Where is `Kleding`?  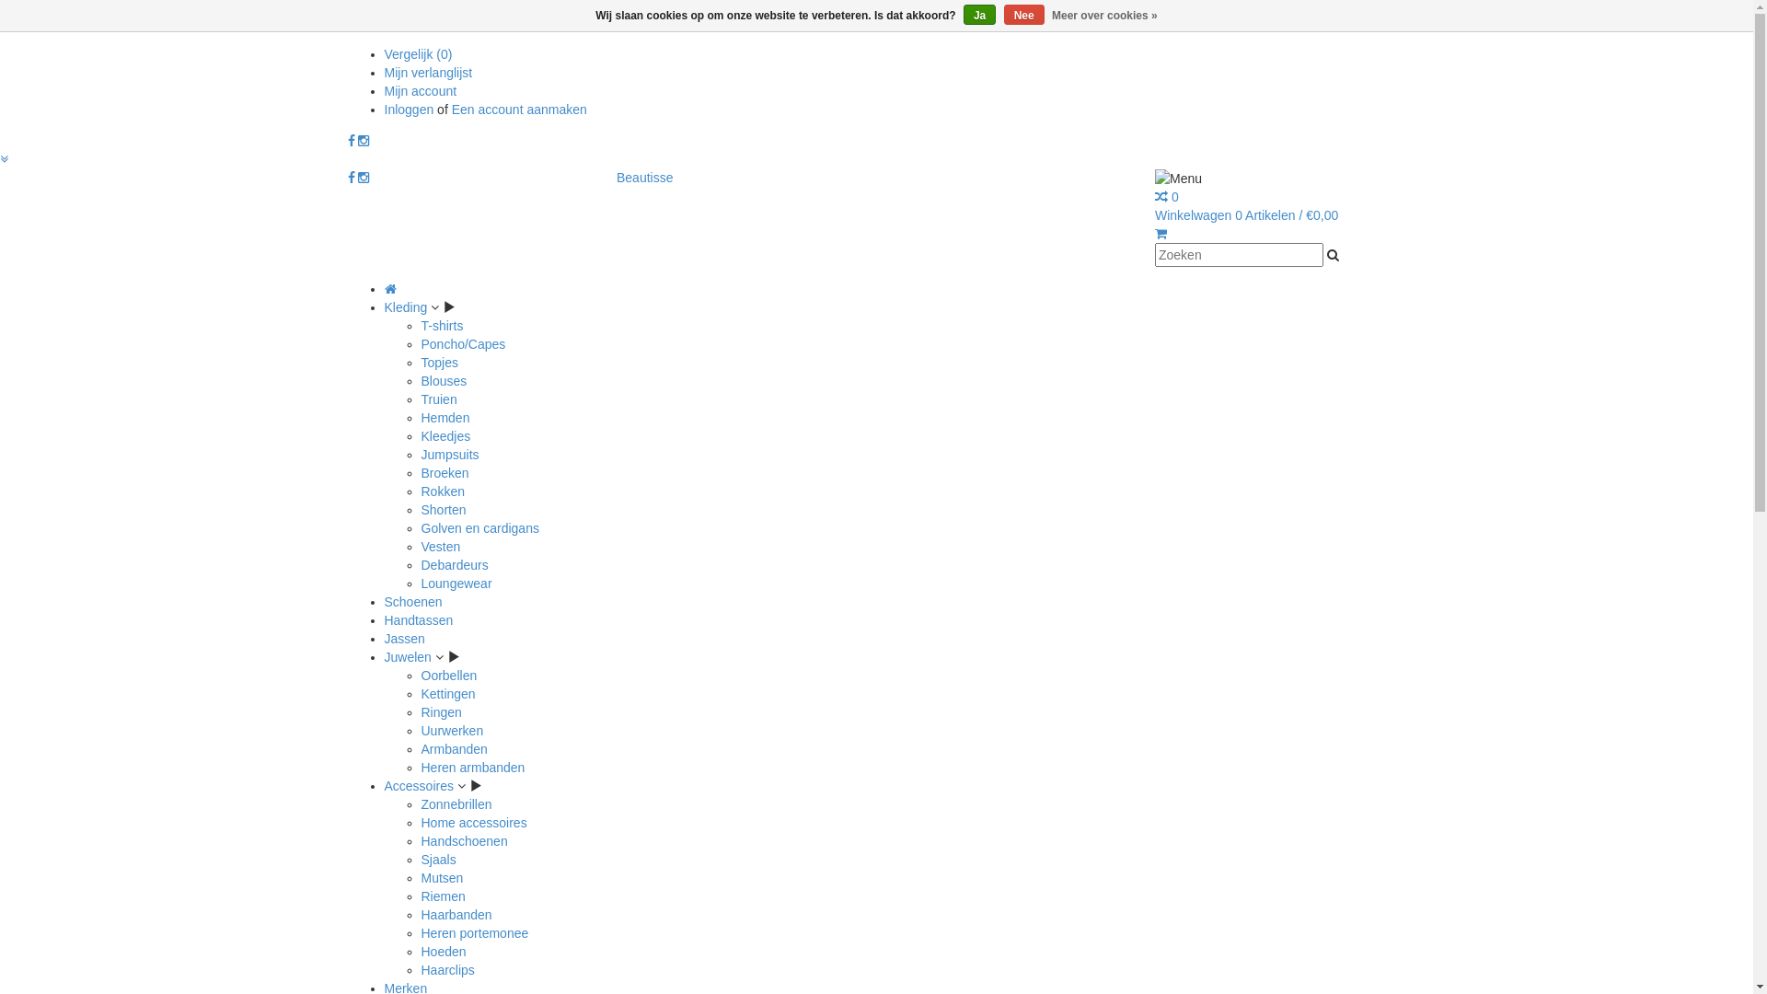
Kleding is located at coordinates (407, 307).